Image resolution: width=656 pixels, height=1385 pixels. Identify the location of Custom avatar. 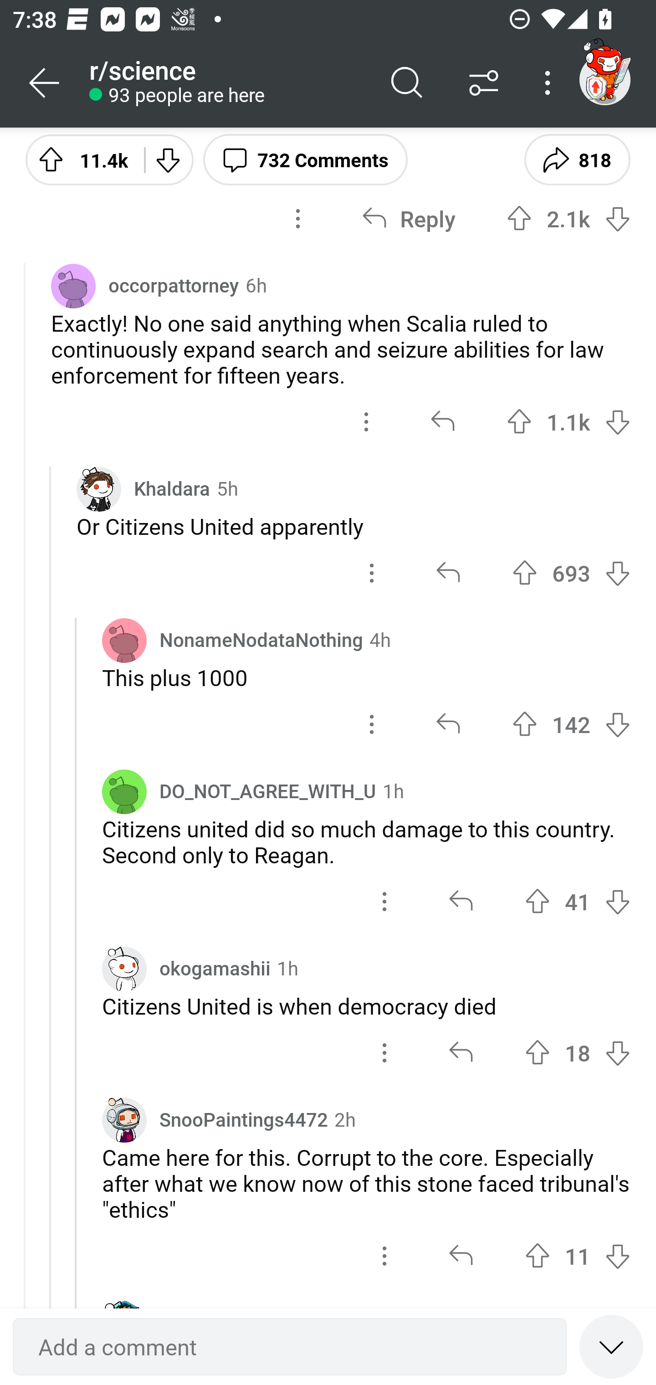
(124, 969).